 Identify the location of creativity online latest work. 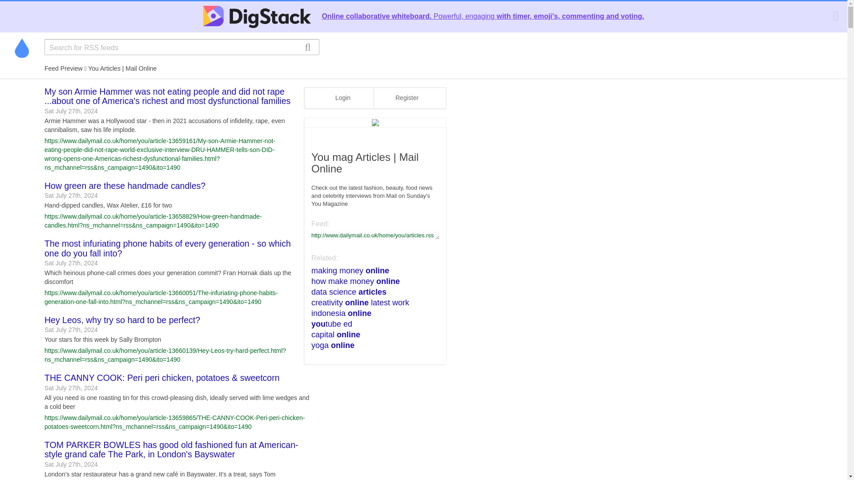
(371, 302).